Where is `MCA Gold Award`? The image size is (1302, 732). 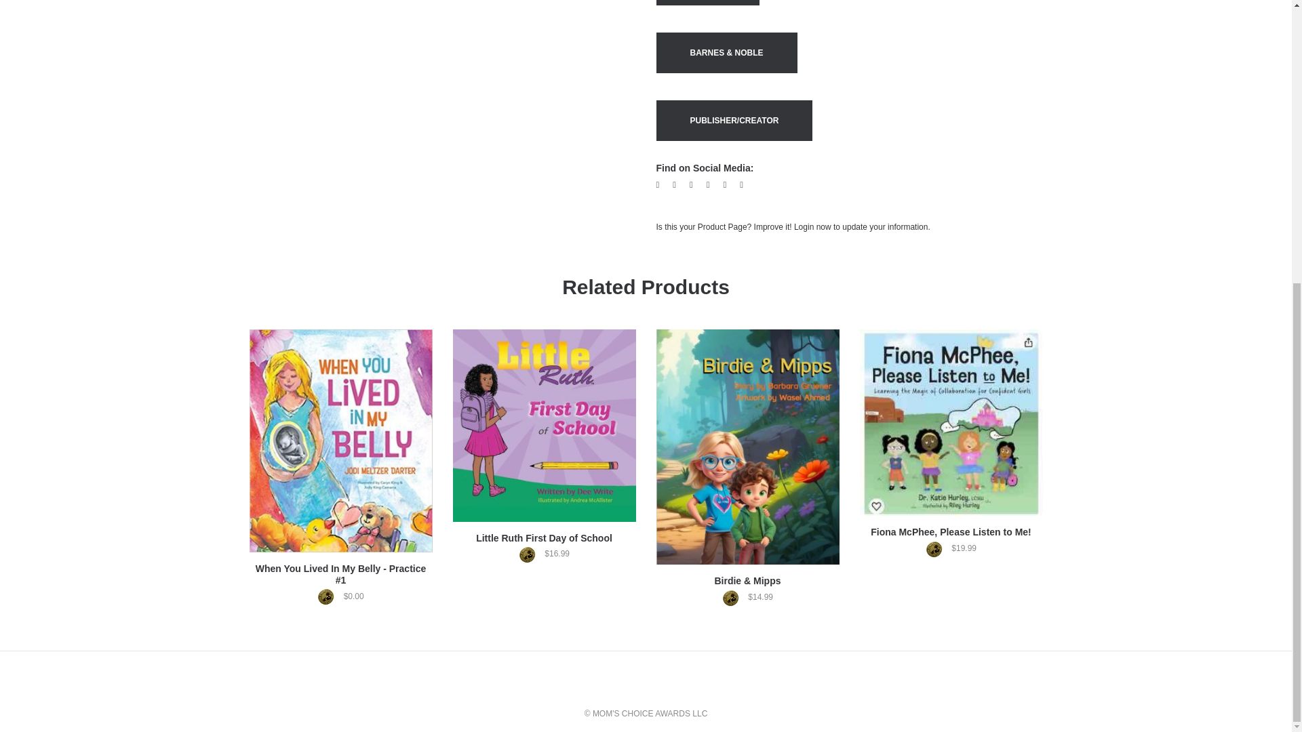 MCA Gold Award is located at coordinates (734, 598).